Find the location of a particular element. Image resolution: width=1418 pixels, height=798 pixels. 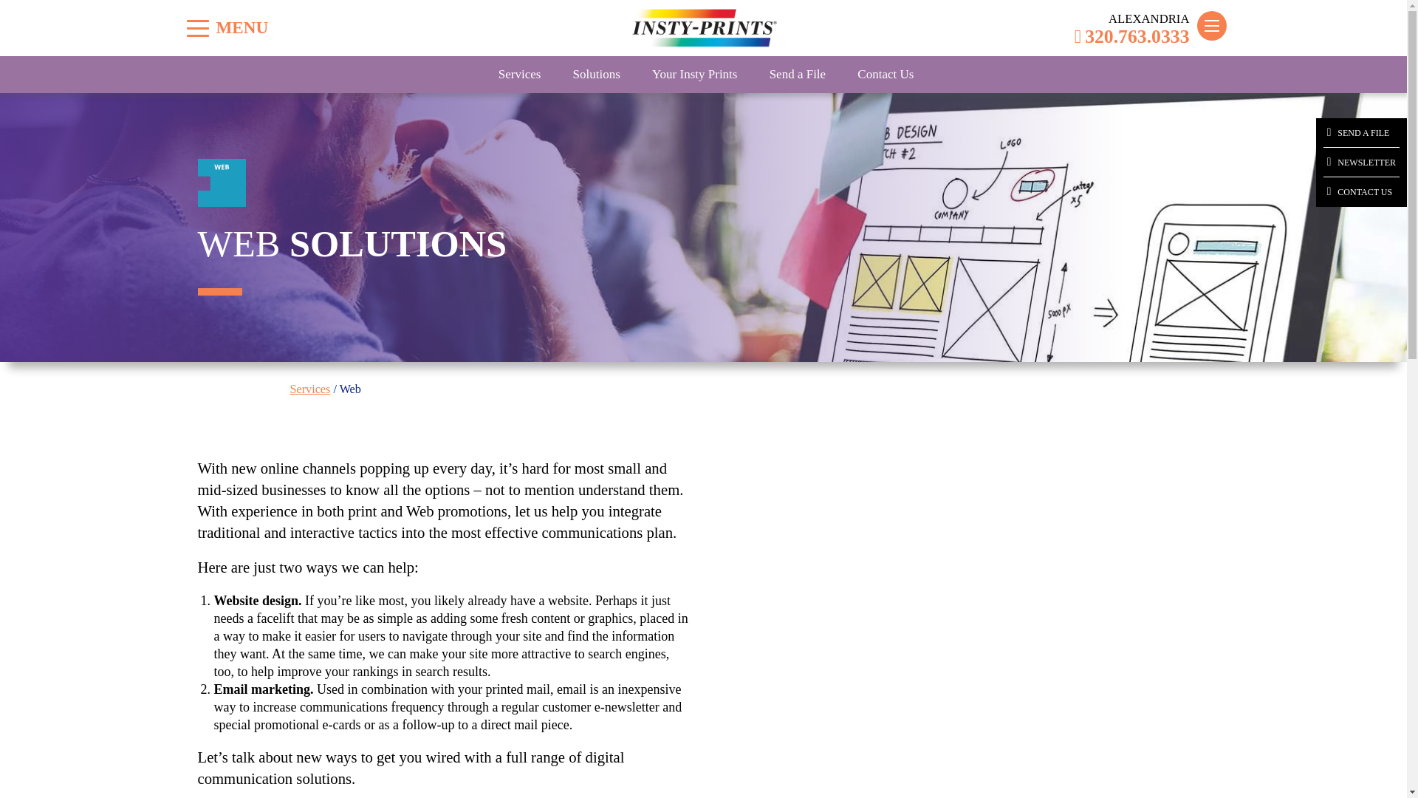

MENU is located at coordinates (198, 28).